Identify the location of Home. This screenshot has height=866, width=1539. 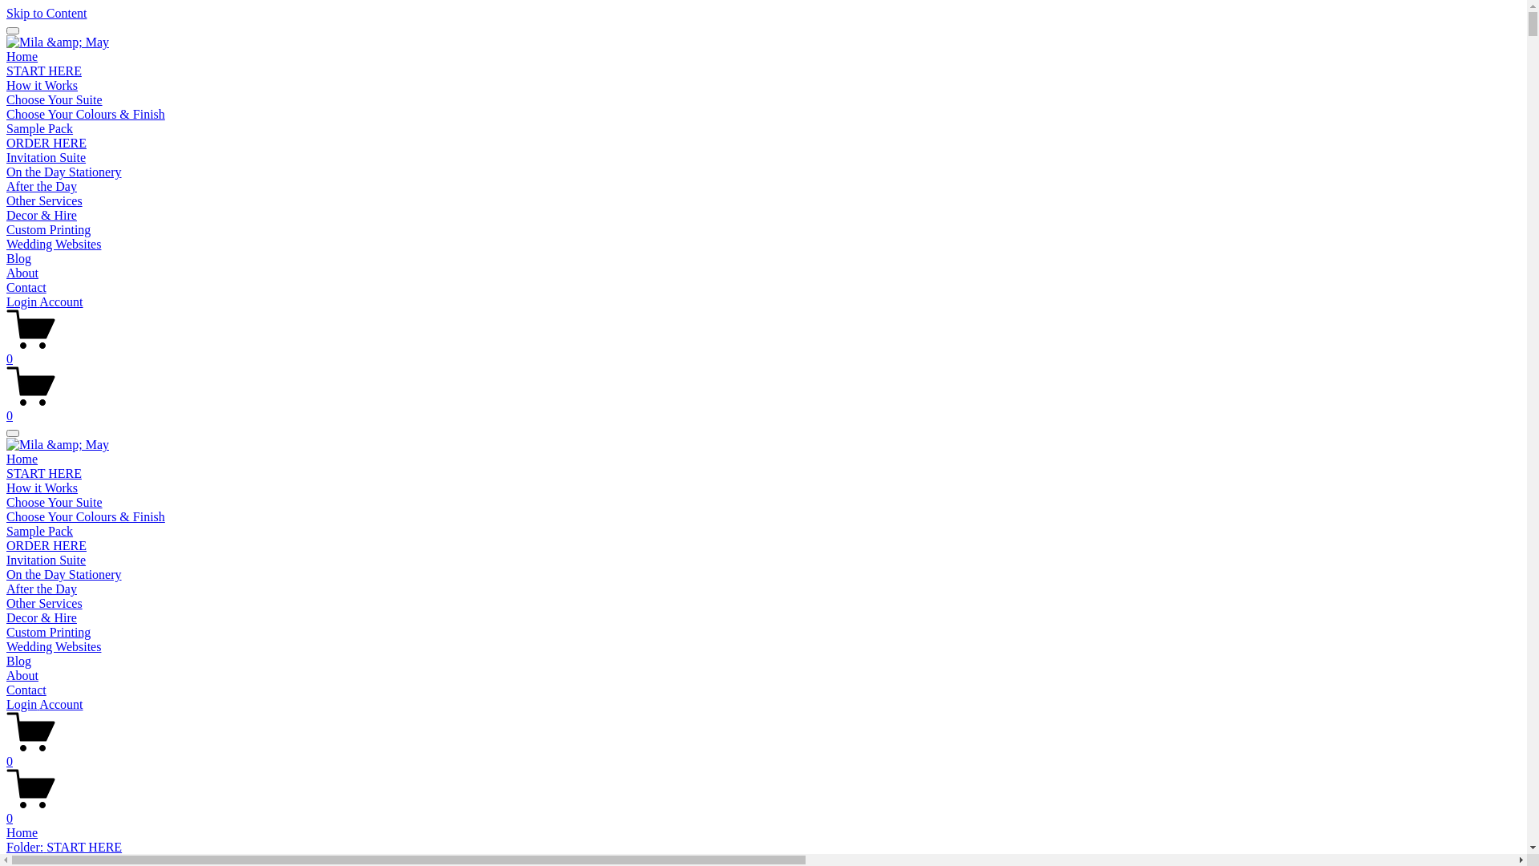
(763, 833).